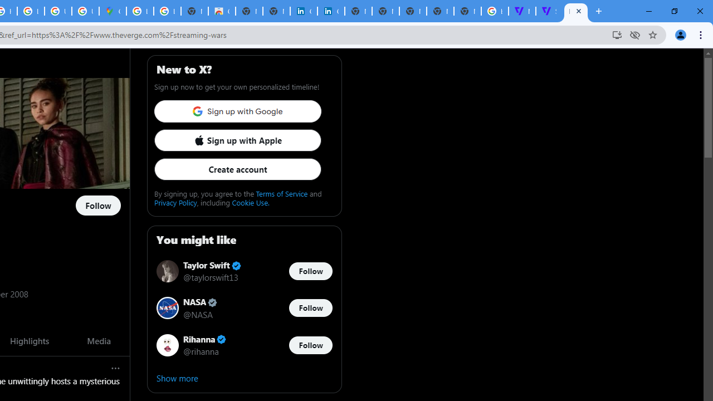 This screenshot has height=401, width=713. Describe the element at coordinates (212, 265) in the screenshot. I see `Taylor Swift Verified account` at that location.